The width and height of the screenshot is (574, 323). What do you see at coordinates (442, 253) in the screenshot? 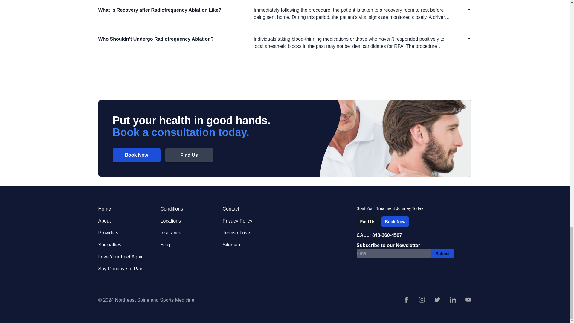
I see `Submit` at bounding box center [442, 253].